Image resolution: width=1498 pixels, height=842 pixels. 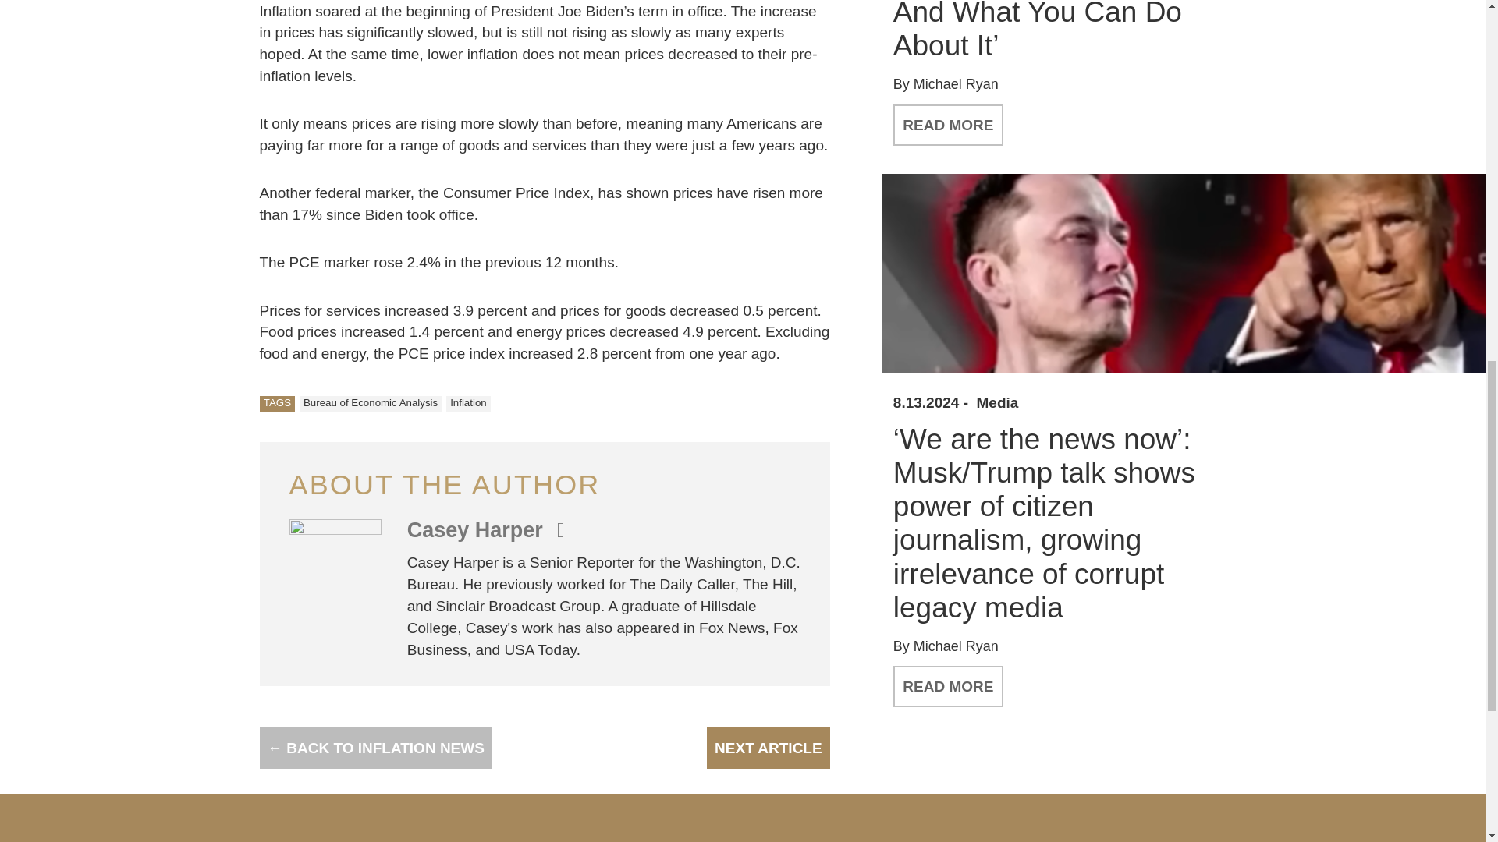 I want to click on NEXT ARTICLE, so click(x=768, y=748).